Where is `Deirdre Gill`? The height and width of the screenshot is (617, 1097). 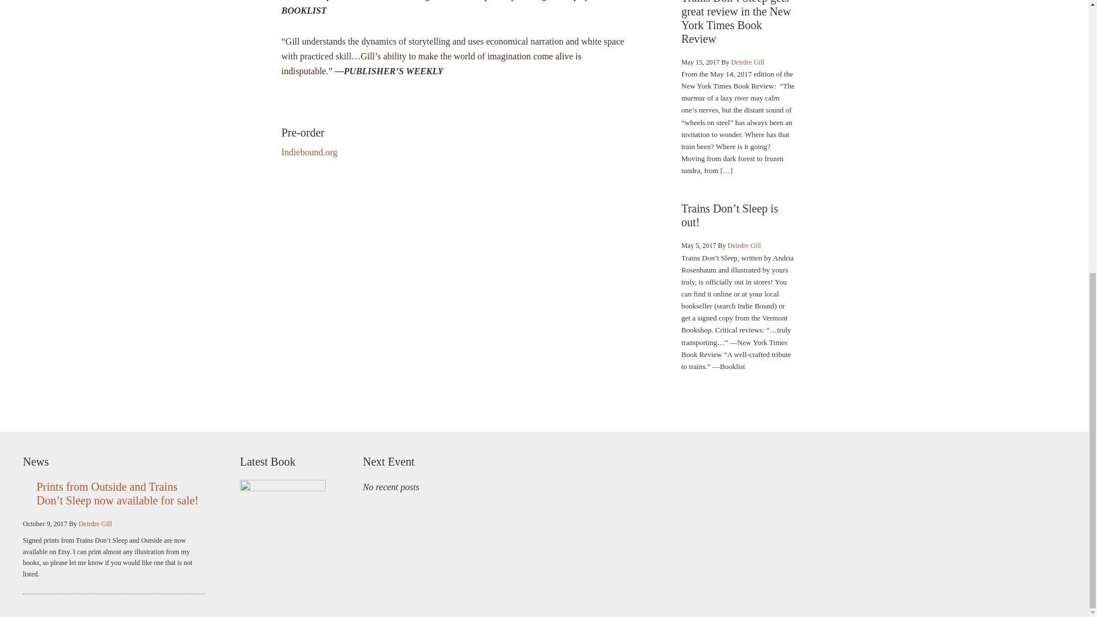 Deirdre Gill is located at coordinates (744, 246).